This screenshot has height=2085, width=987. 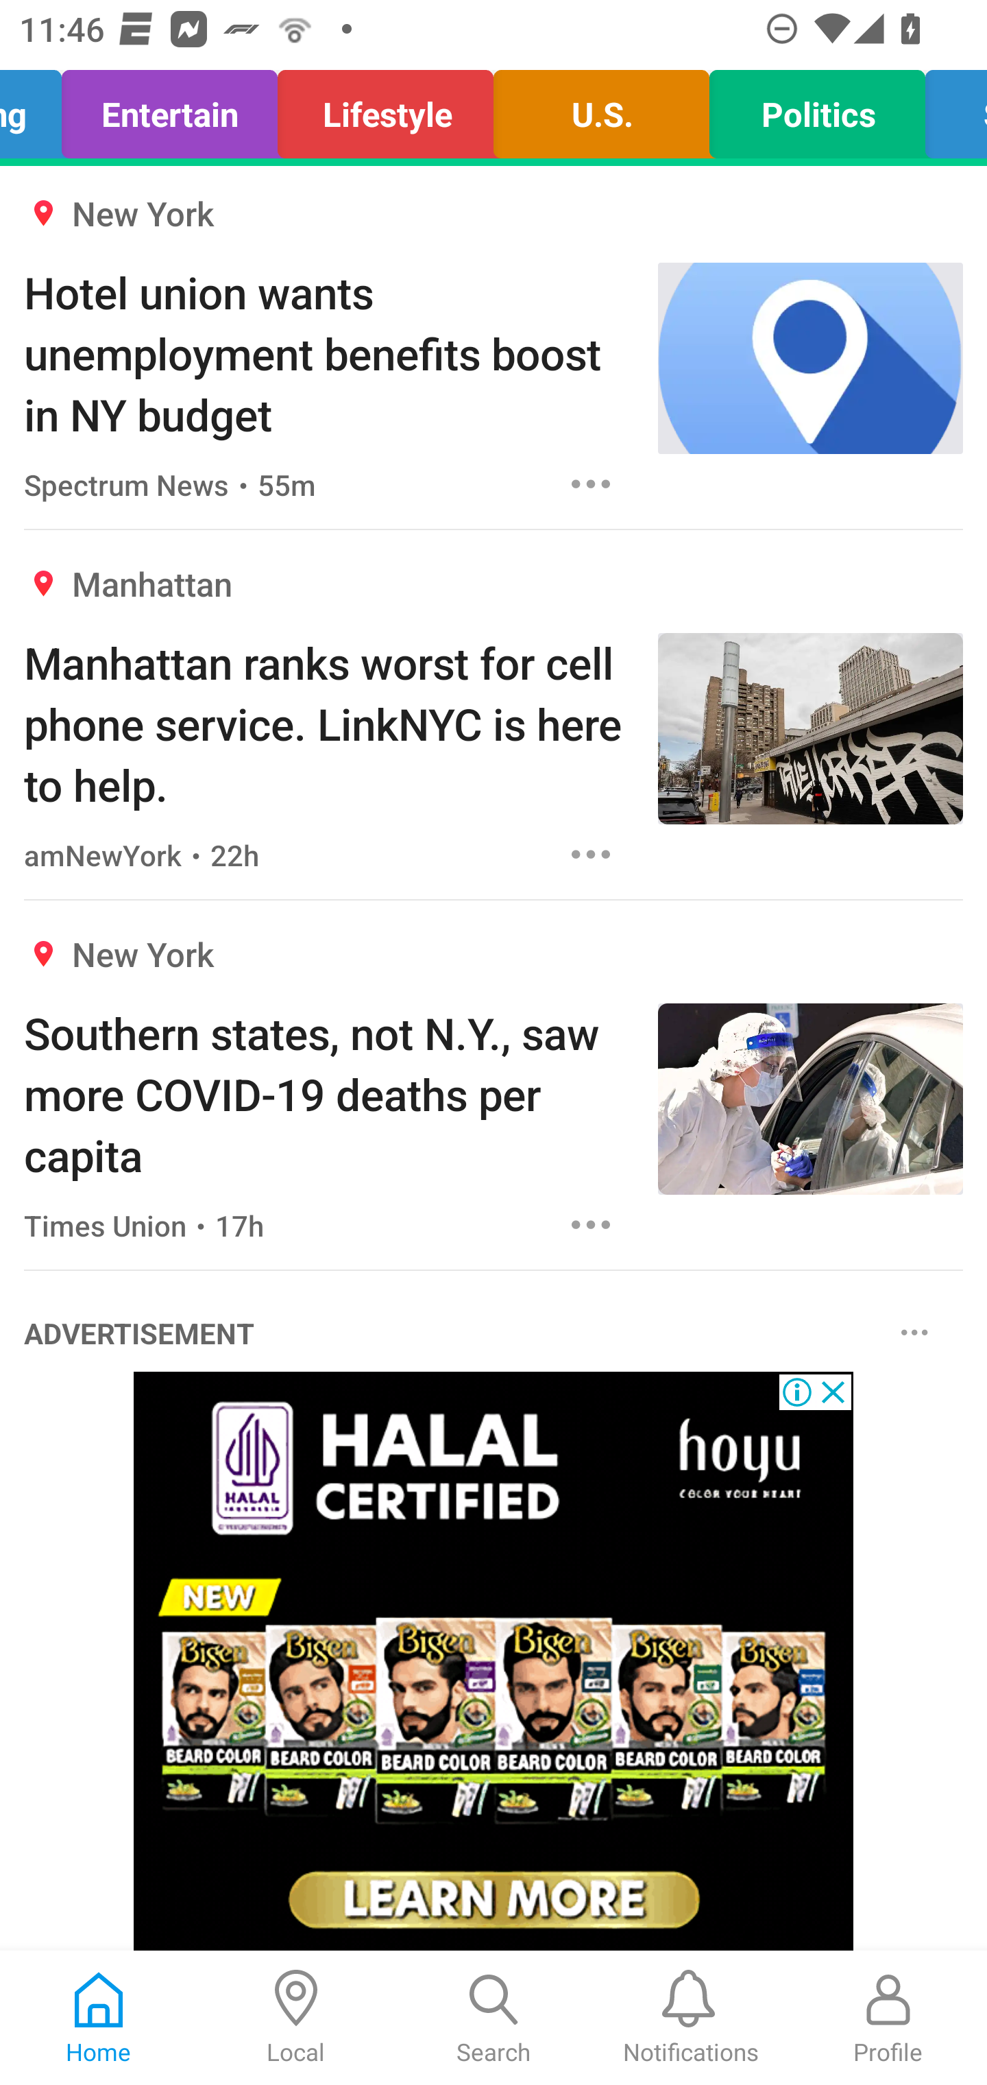 I want to click on Options, so click(x=591, y=855).